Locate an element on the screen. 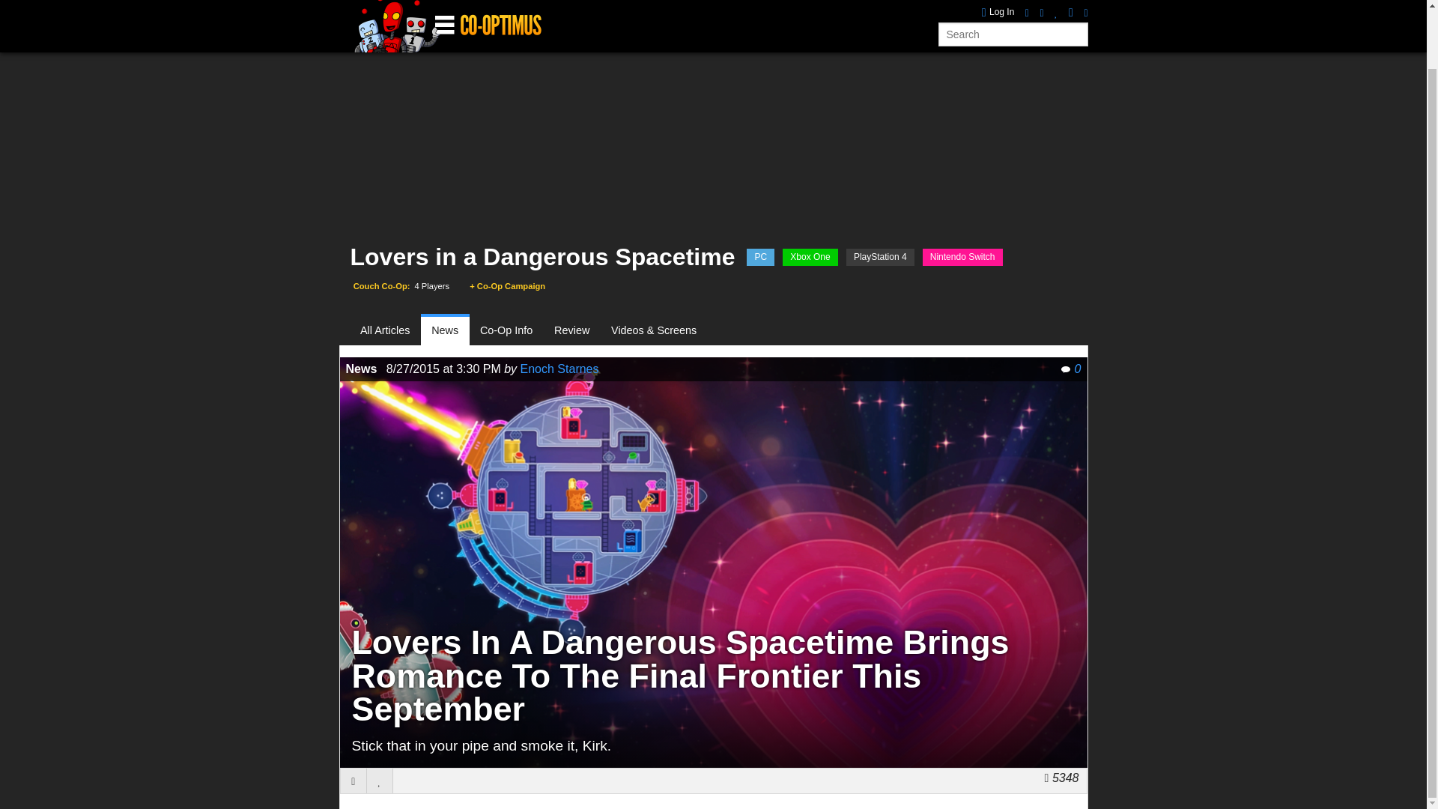  Videos is located at coordinates (577, 6).